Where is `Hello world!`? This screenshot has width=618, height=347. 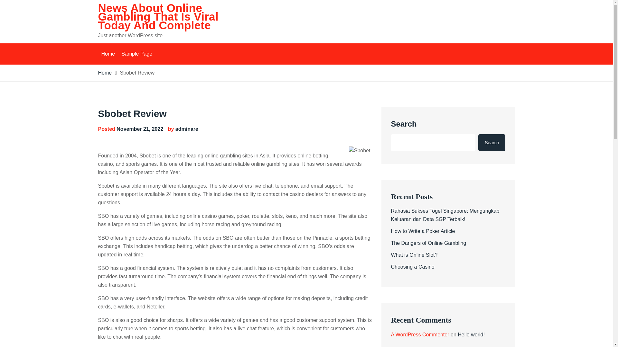 Hello world! is located at coordinates (471, 334).